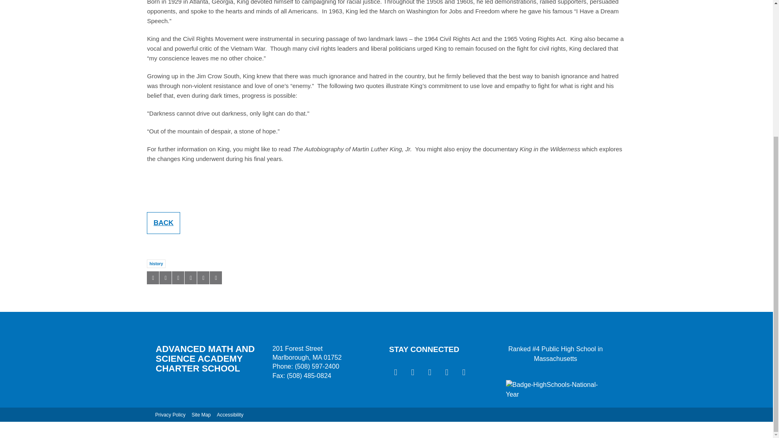 The width and height of the screenshot is (779, 438). Describe the element at coordinates (216, 277) in the screenshot. I see `Print this page` at that location.